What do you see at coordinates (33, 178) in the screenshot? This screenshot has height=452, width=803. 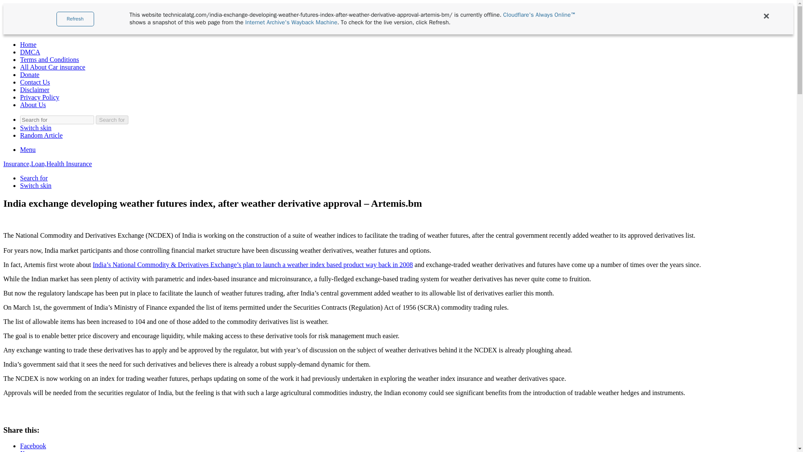 I see `Search for` at bounding box center [33, 178].